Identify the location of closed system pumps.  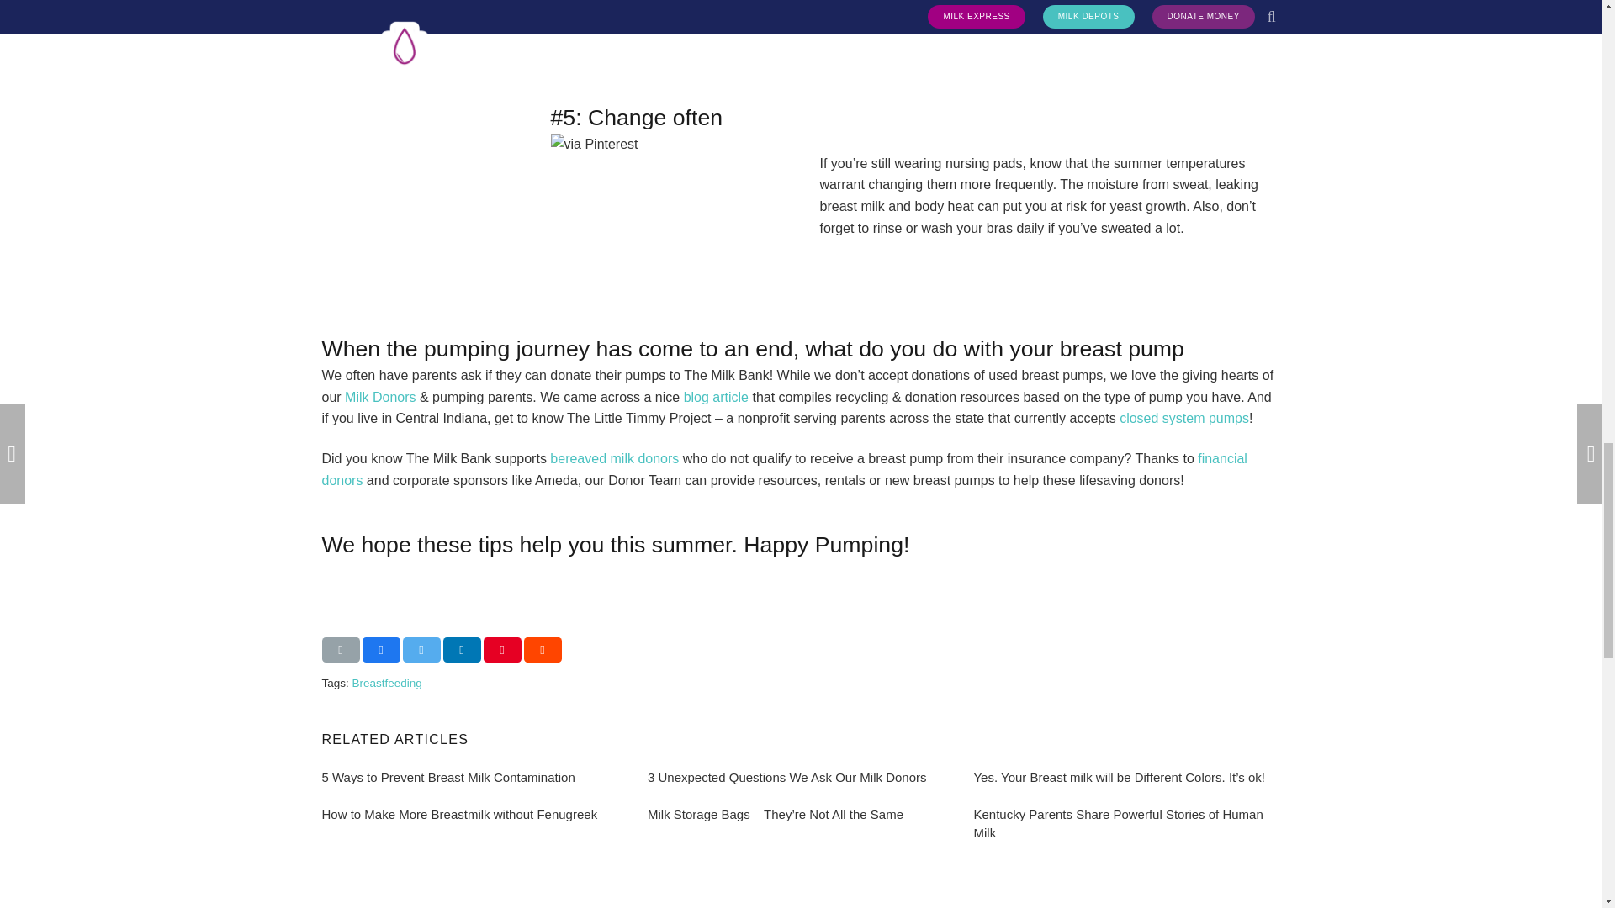
(1183, 419).